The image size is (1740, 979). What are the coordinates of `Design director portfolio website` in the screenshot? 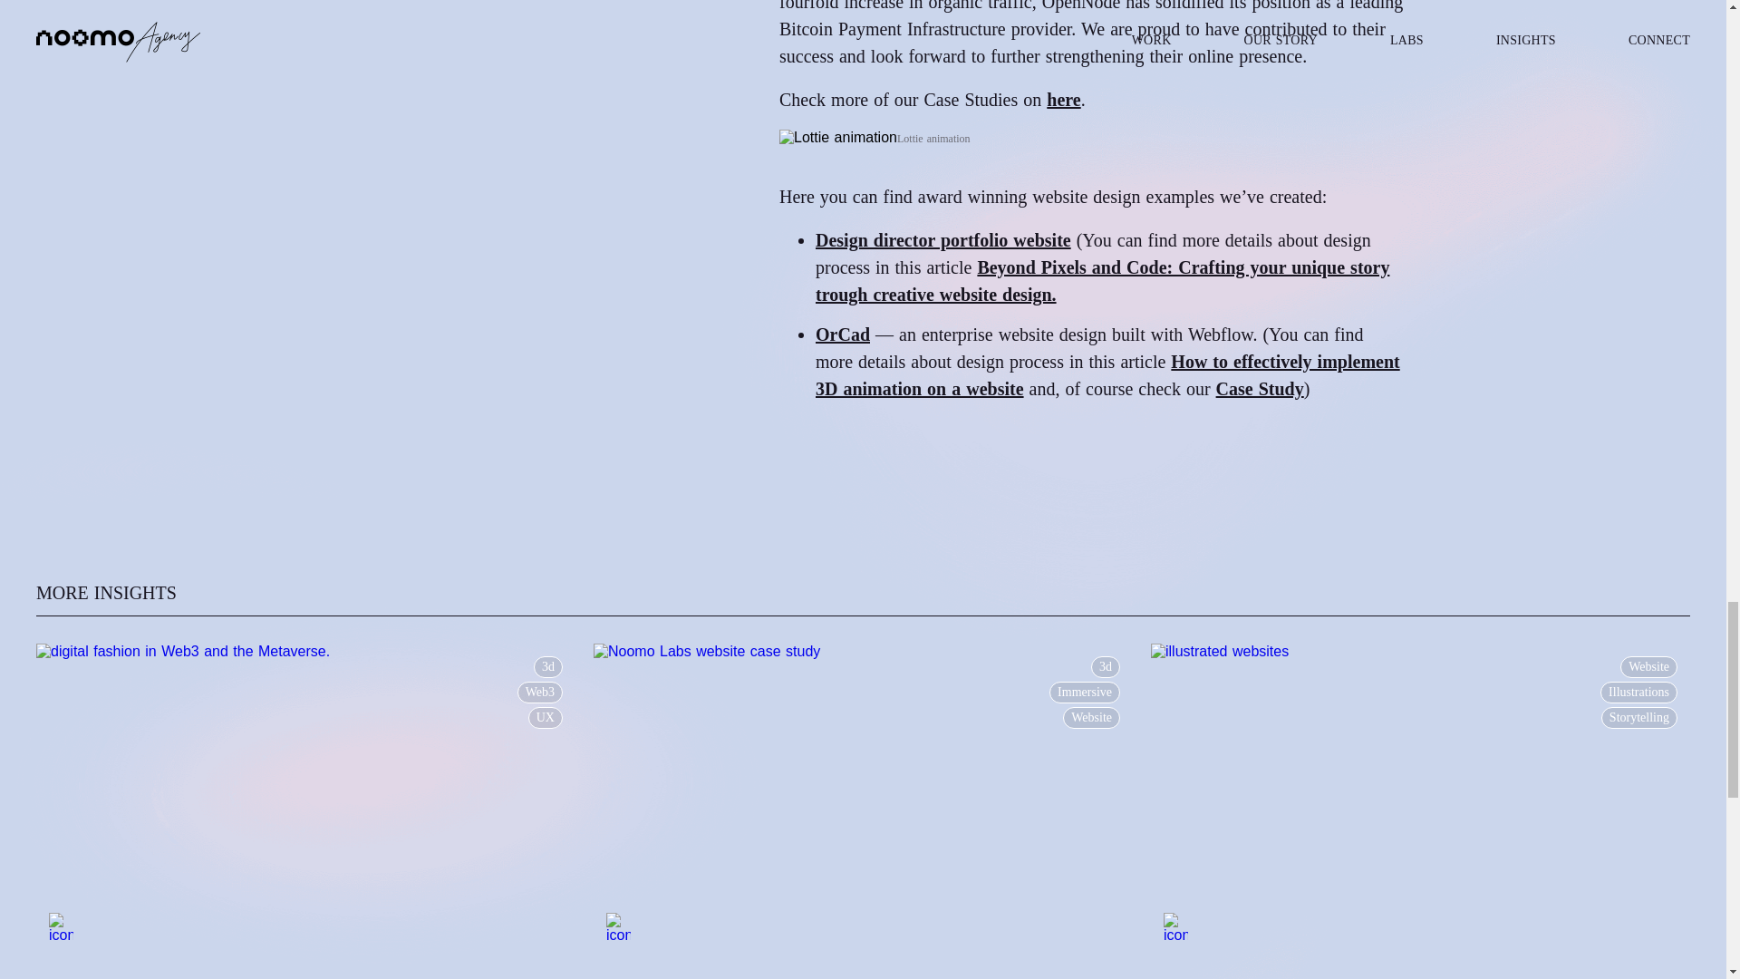 It's located at (943, 239).